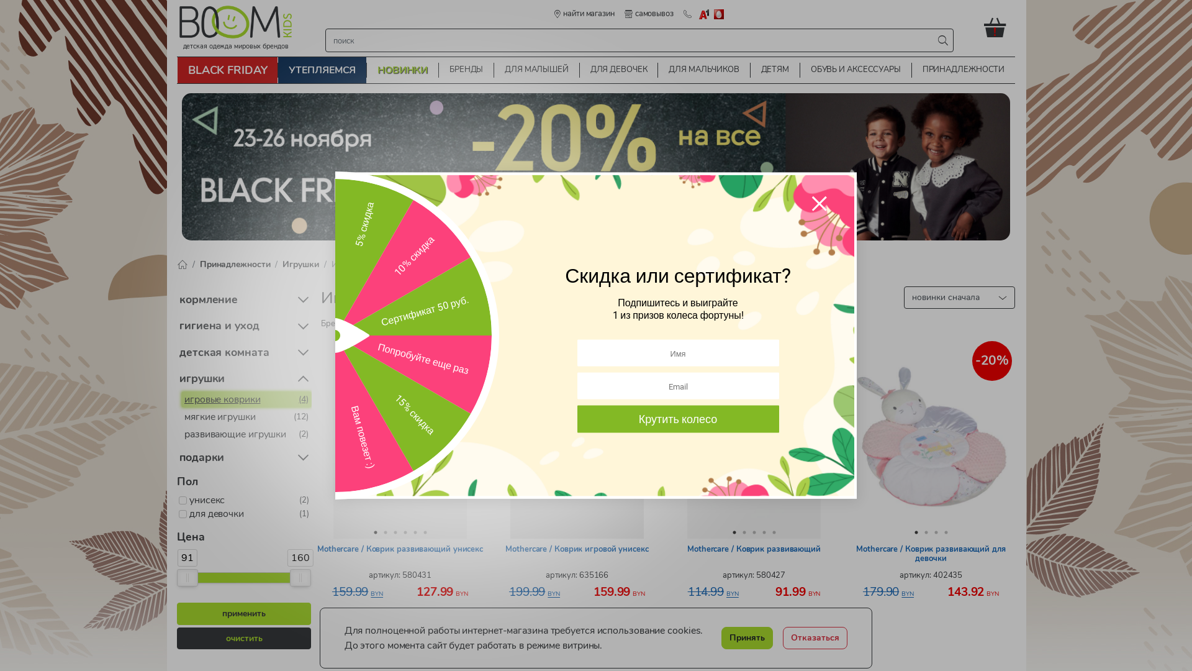 This screenshot has width=1192, height=671. Describe the element at coordinates (936, 532) in the screenshot. I see `3` at that location.